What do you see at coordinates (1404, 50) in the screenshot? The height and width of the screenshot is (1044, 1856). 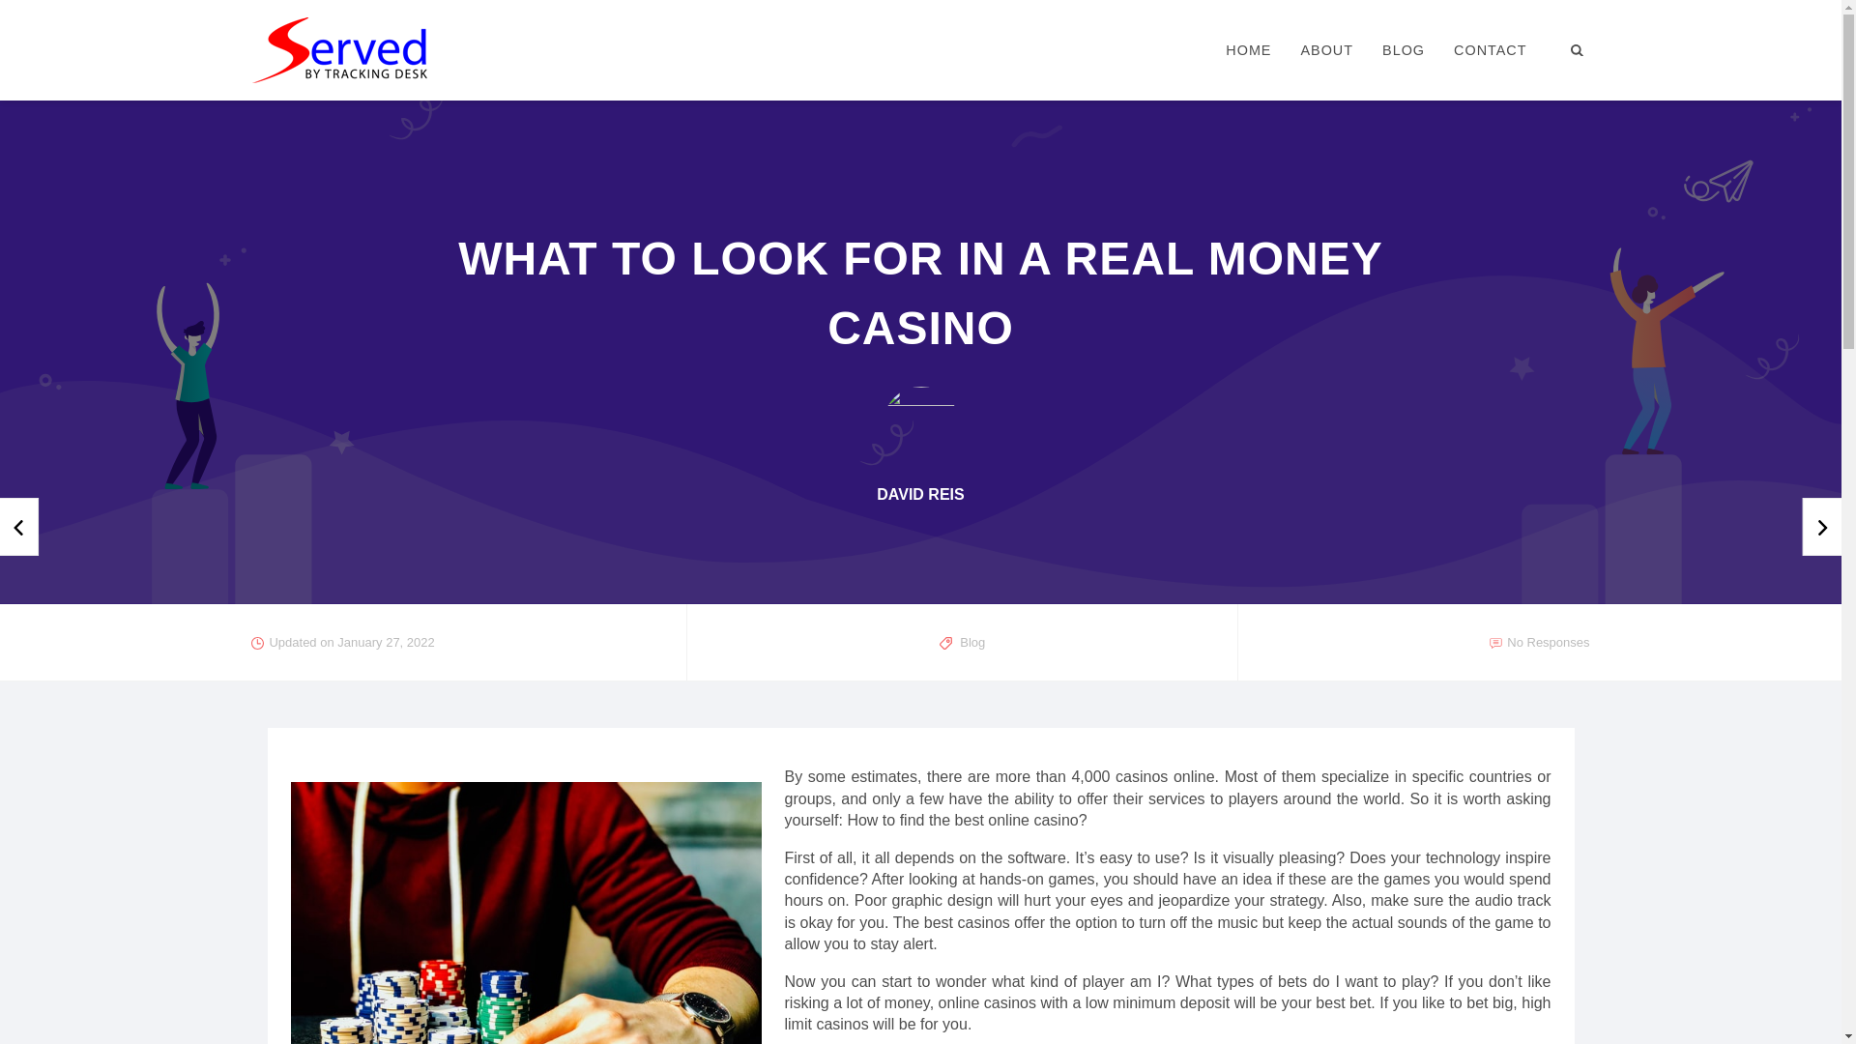 I see `BLOG` at bounding box center [1404, 50].